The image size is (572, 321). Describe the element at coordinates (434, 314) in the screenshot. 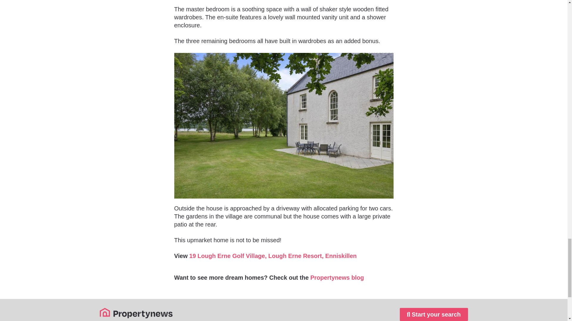

I see `Start your search` at that location.